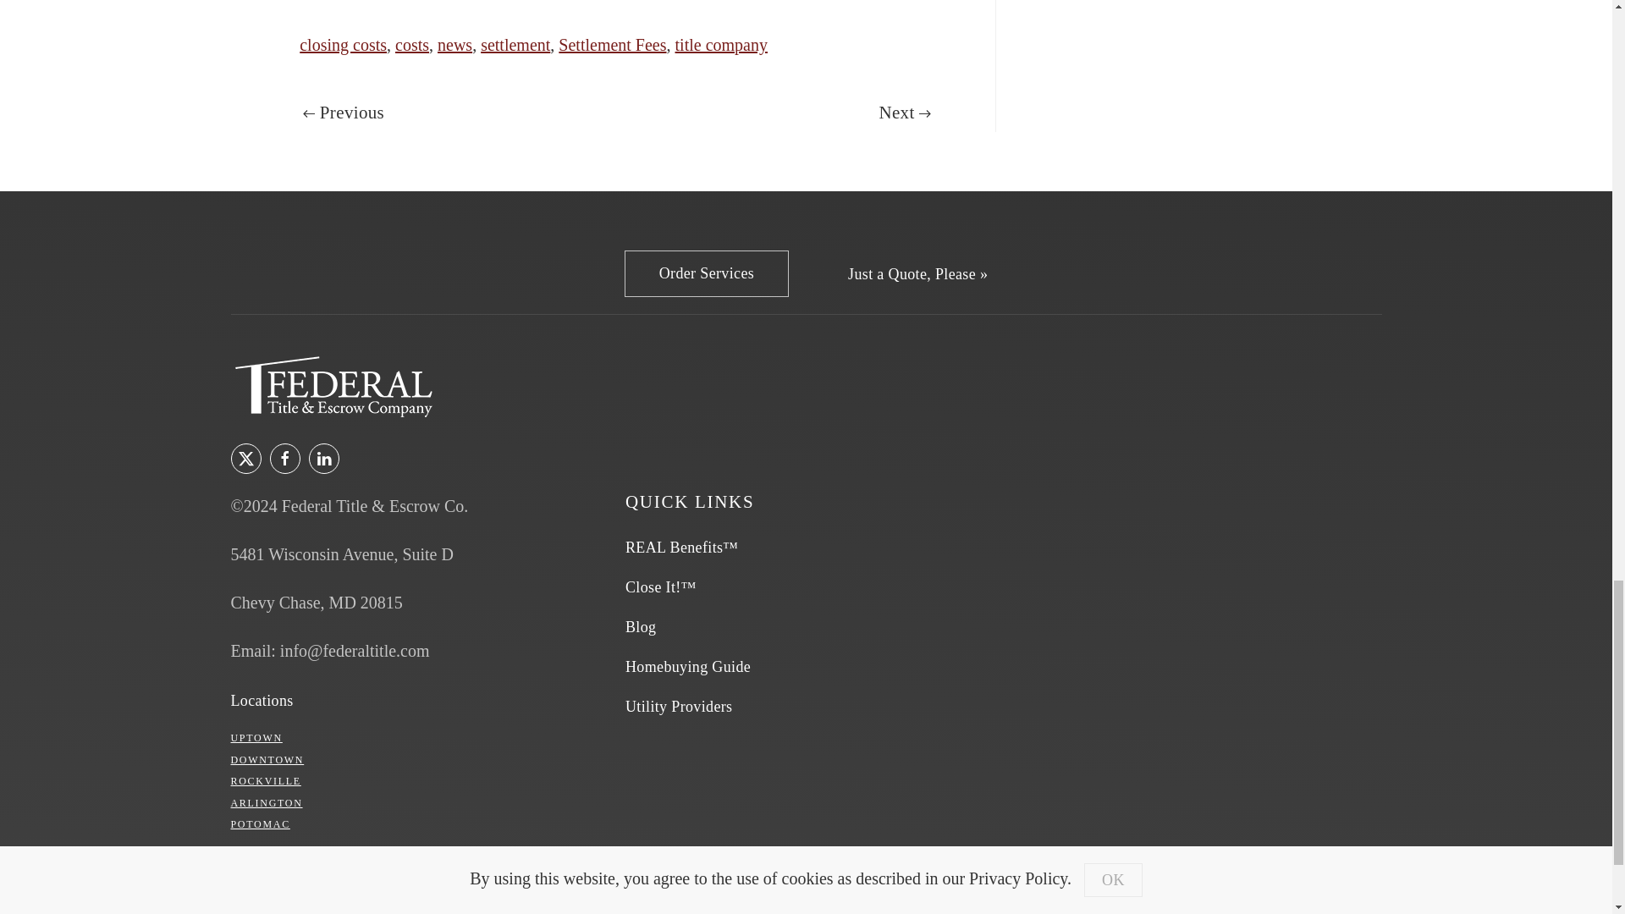  I want to click on homebuying blog DC, MD, VA, so click(641, 627).